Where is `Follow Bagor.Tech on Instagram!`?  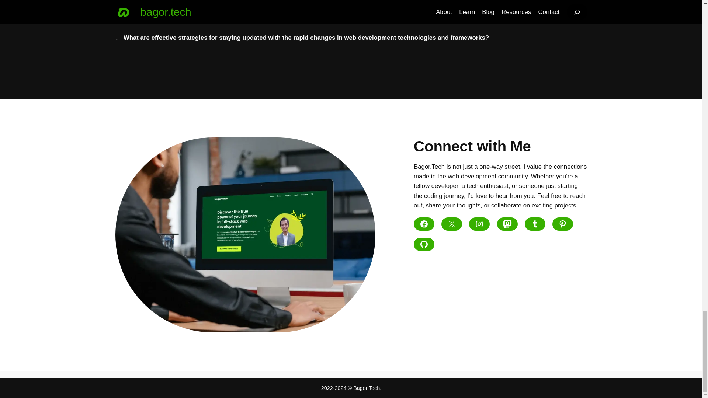 Follow Bagor.Tech on Instagram! is located at coordinates (479, 224).